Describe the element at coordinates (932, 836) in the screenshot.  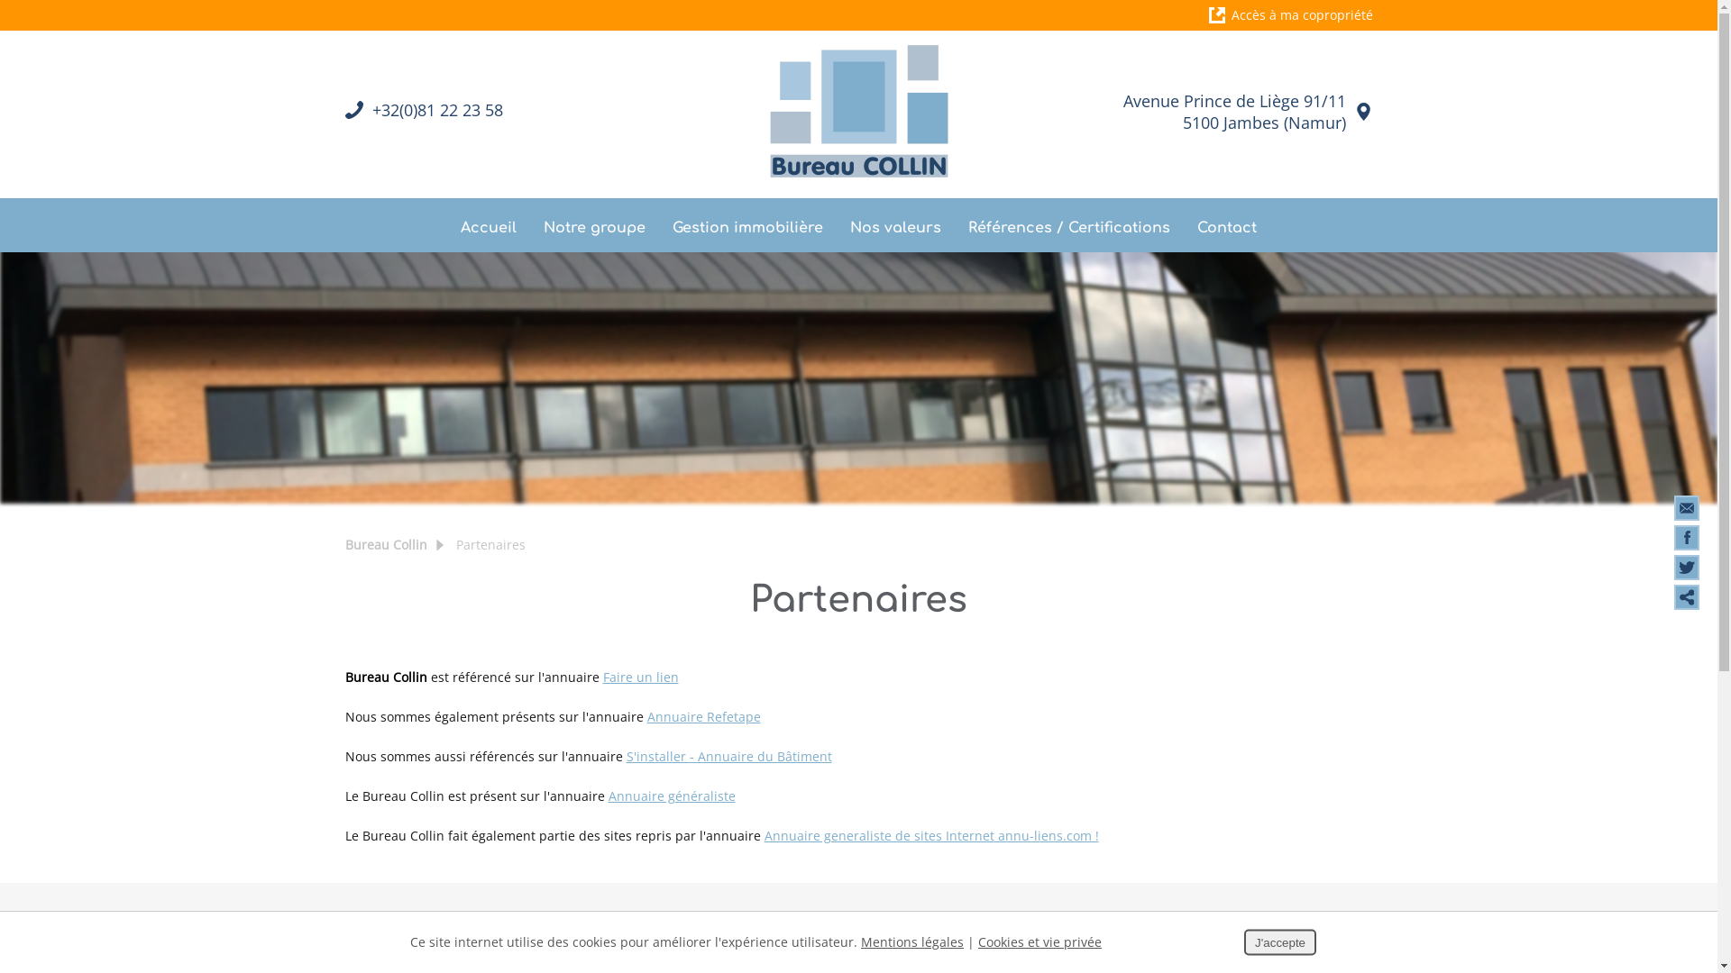
I see `Annuaire generaliste de sites Internet annu-liens.com !` at that location.